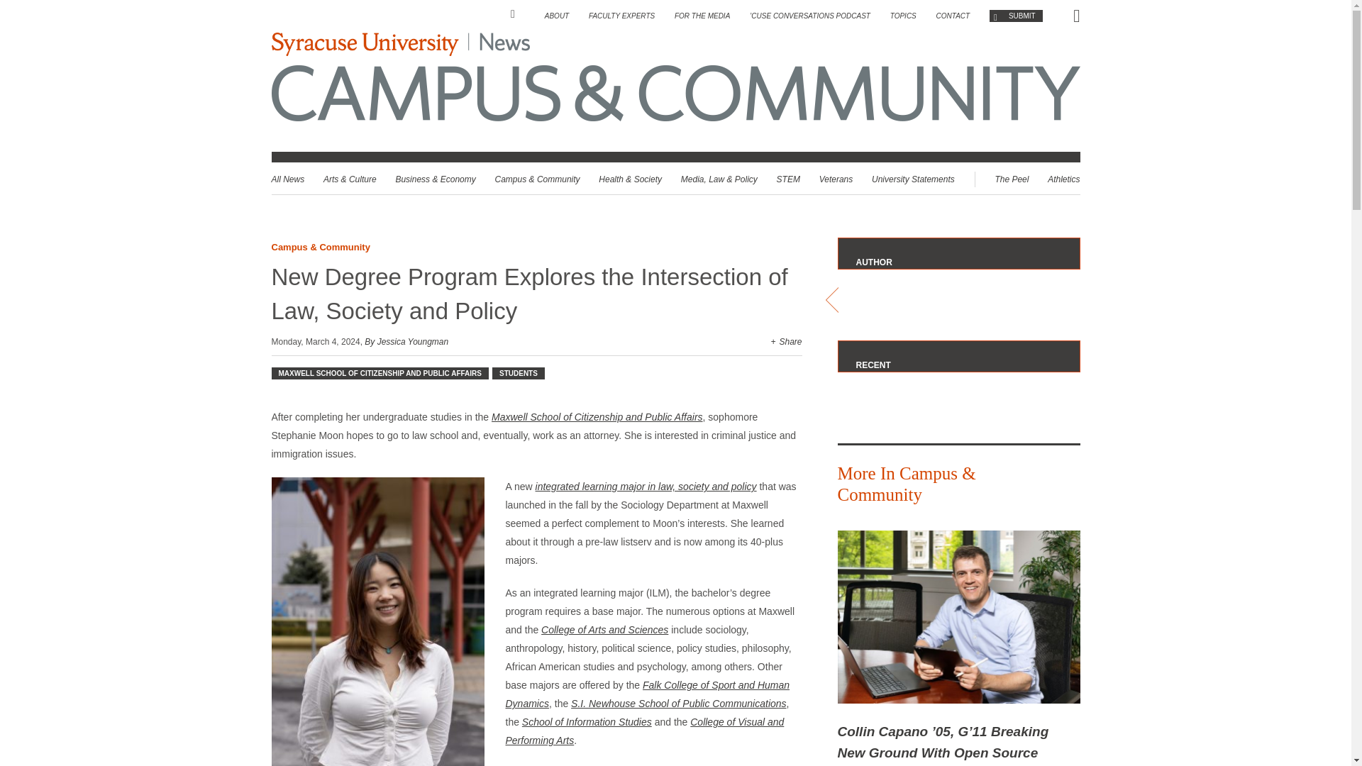 The height and width of the screenshot is (766, 1362). What do you see at coordinates (1063, 179) in the screenshot?
I see `Athletics` at bounding box center [1063, 179].